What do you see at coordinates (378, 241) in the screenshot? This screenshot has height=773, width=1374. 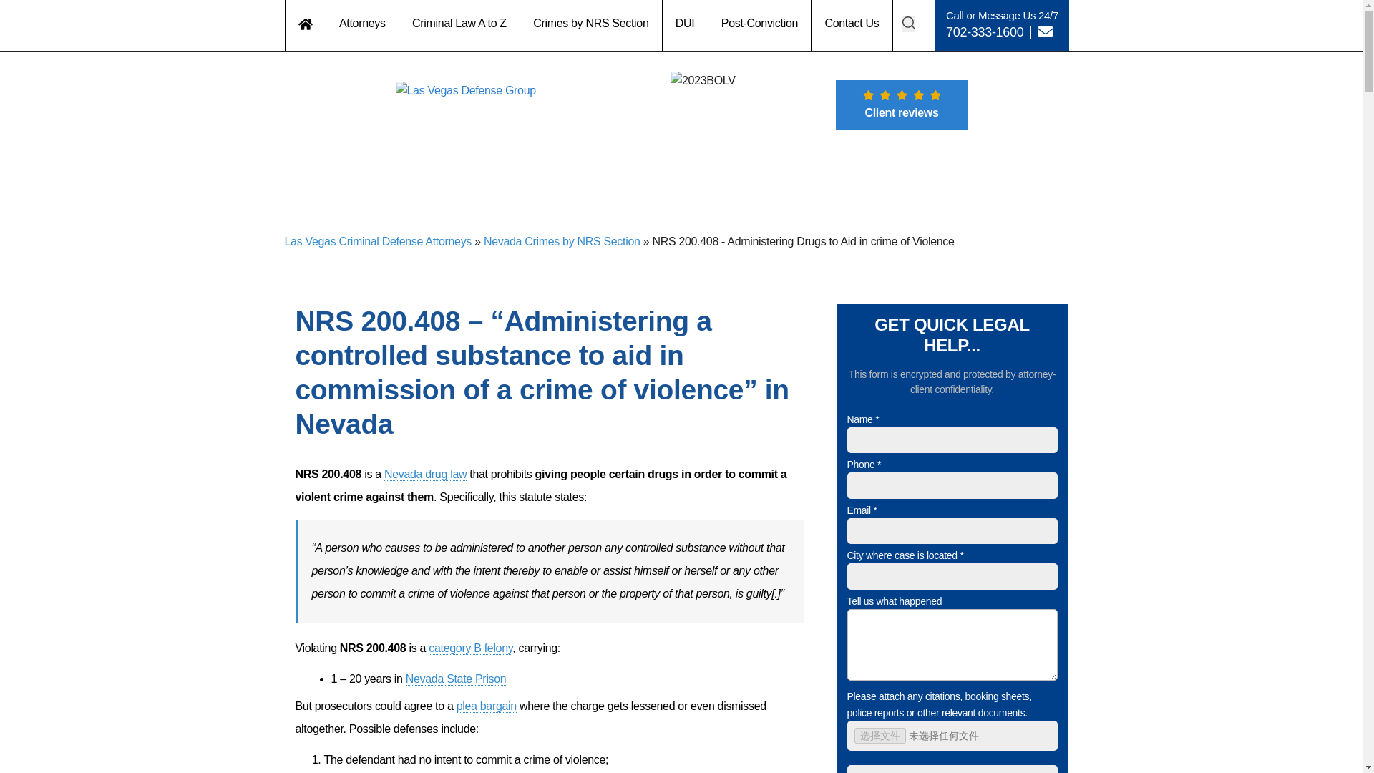 I see `Las Vegas Criminal Defense Attorneys` at bounding box center [378, 241].